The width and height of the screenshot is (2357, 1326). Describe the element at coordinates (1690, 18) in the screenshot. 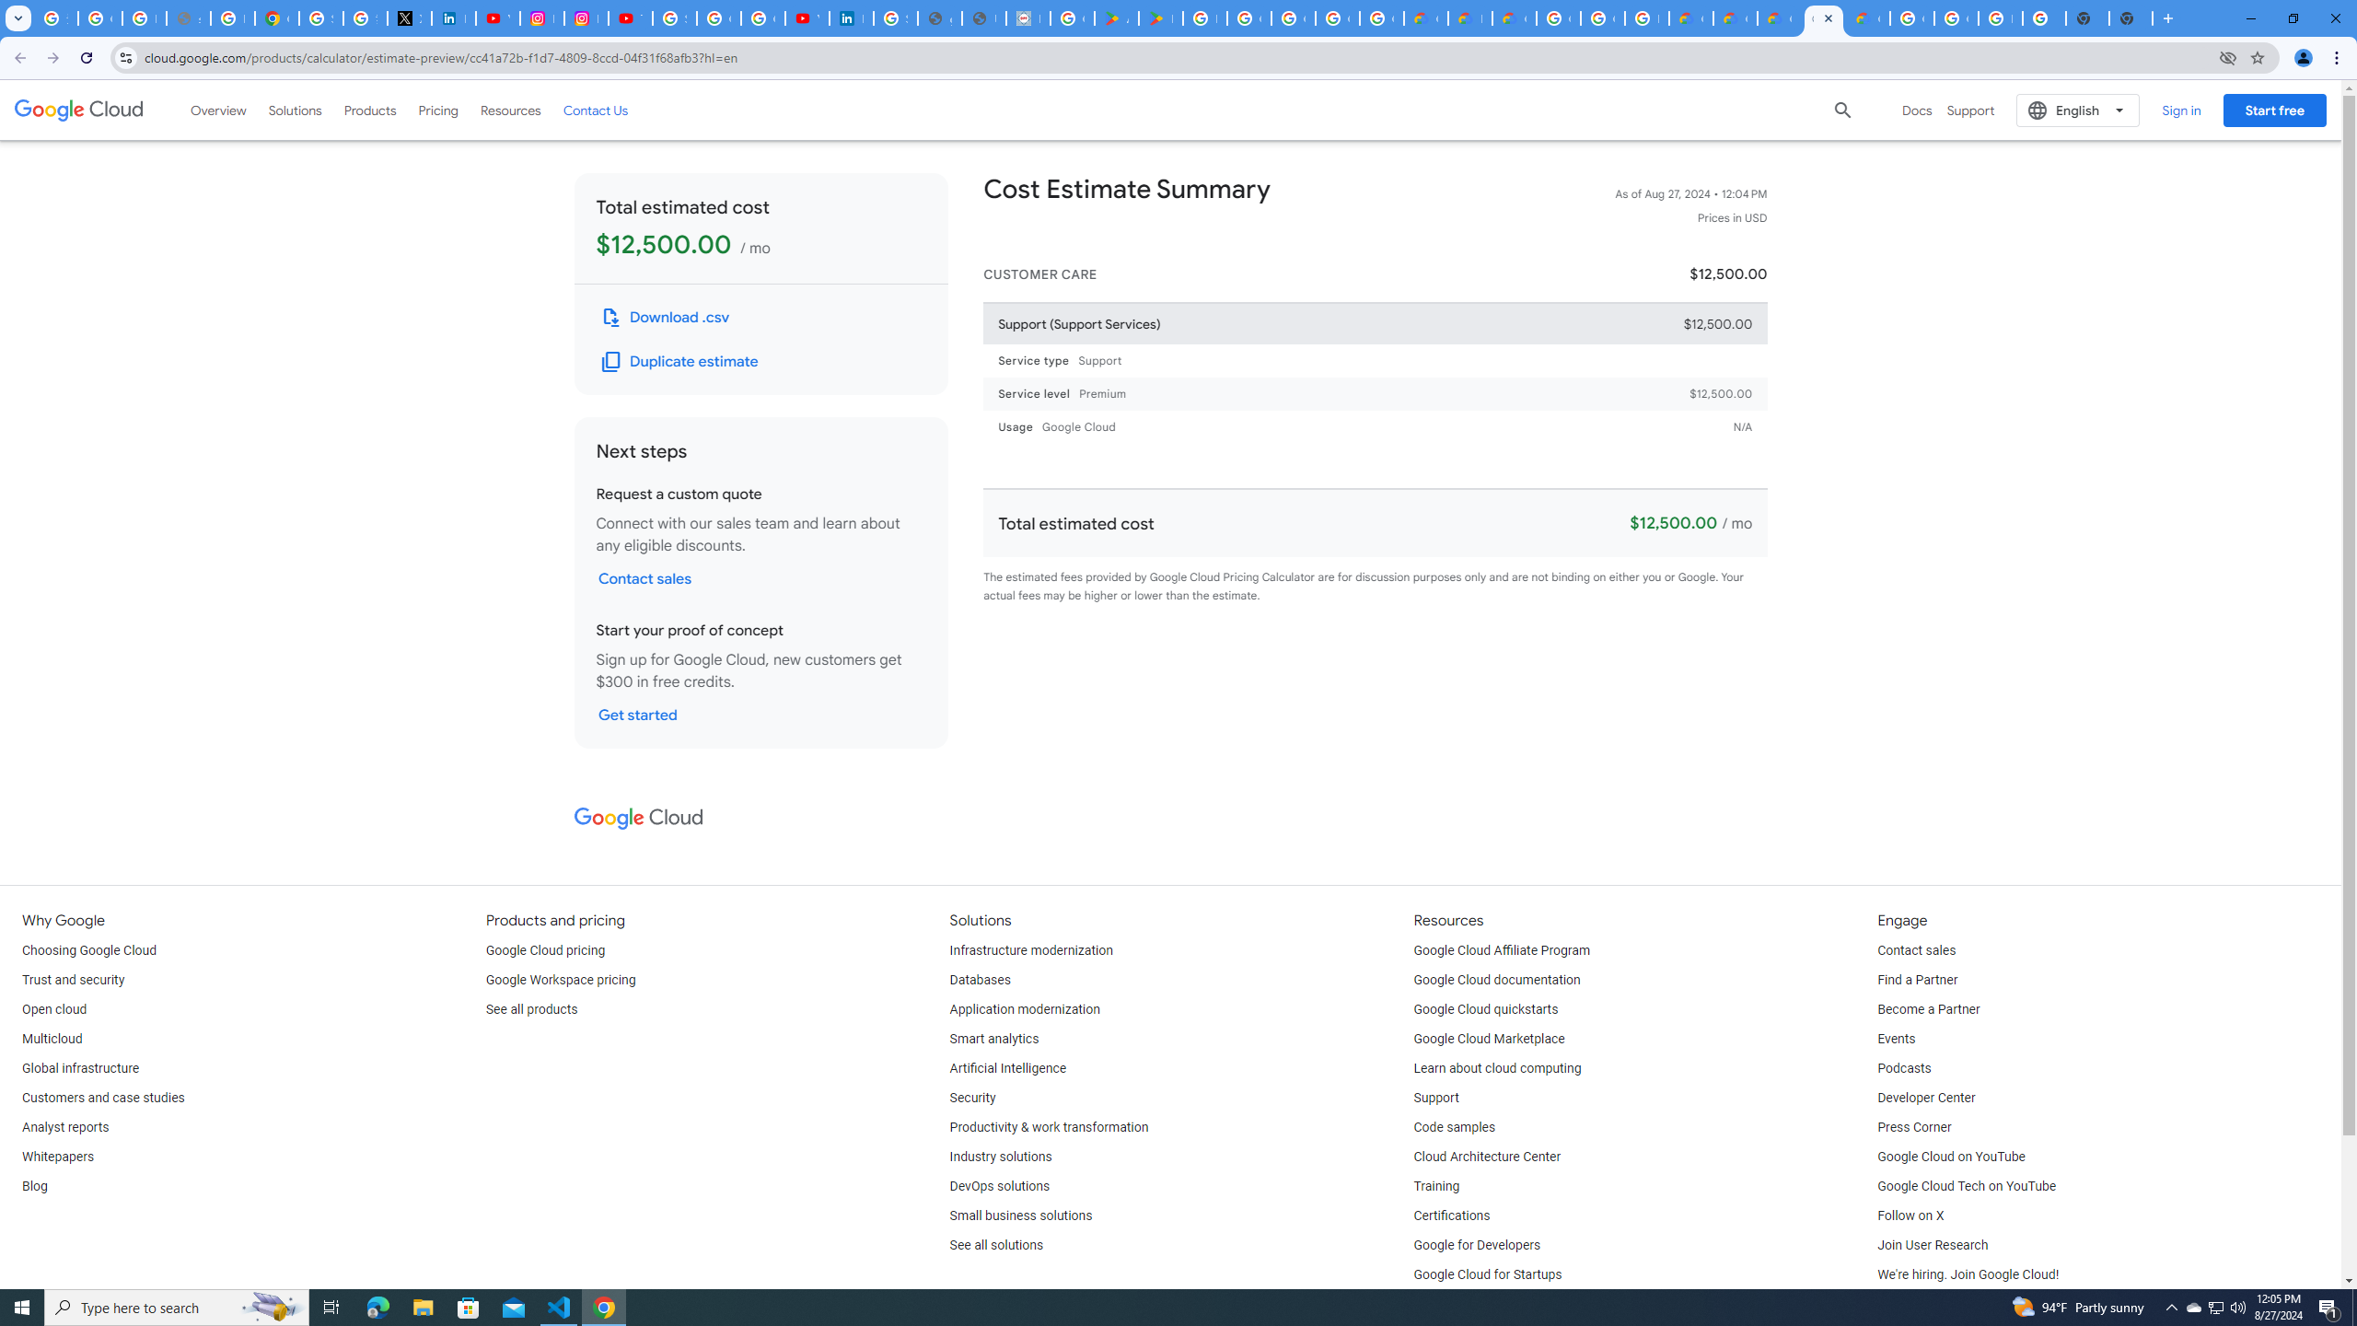

I see `Customer Care | Google Cloud` at that location.